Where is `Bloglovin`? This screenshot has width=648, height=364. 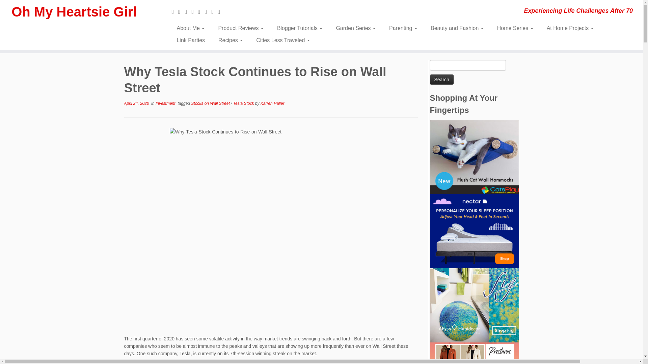
Bloglovin is located at coordinates (221, 11).